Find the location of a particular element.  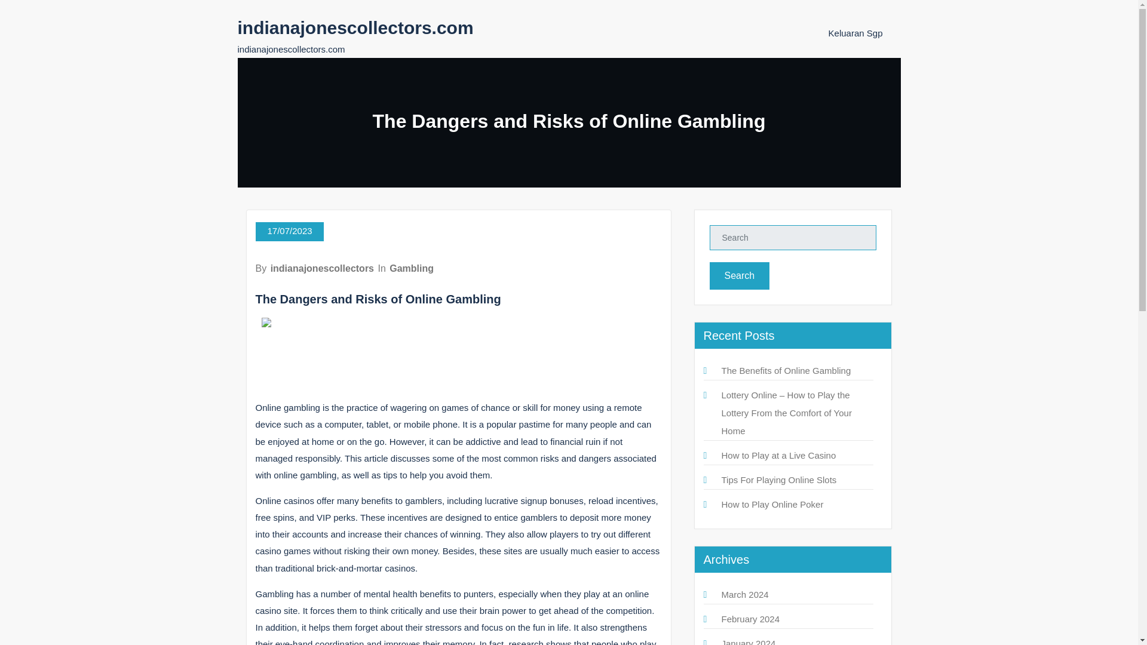

Tips For Playing Online Slots is located at coordinates (779, 480).